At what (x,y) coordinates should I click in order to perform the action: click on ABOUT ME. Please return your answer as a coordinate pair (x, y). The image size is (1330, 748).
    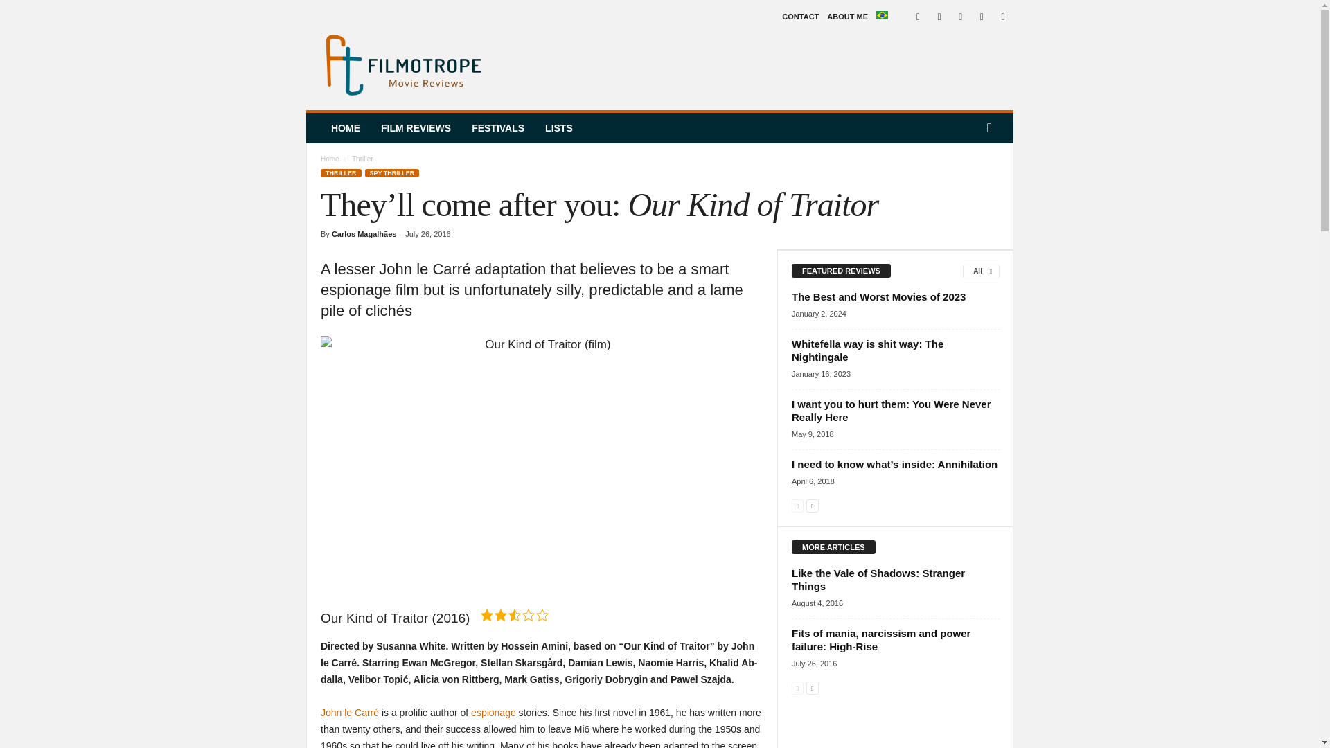
    Looking at the image, I should click on (848, 17).